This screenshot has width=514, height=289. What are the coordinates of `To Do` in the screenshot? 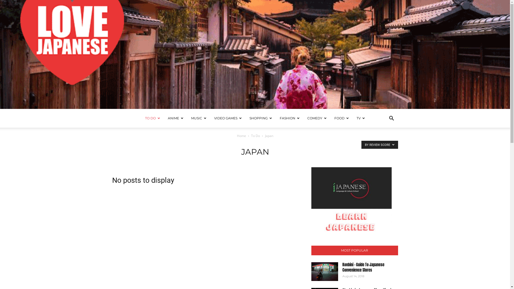 It's located at (255, 136).